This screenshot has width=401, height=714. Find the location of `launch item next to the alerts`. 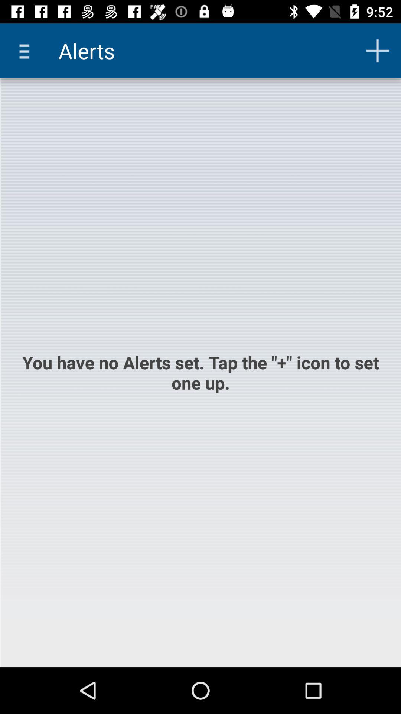

launch item next to the alerts is located at coordinates (377, 51).